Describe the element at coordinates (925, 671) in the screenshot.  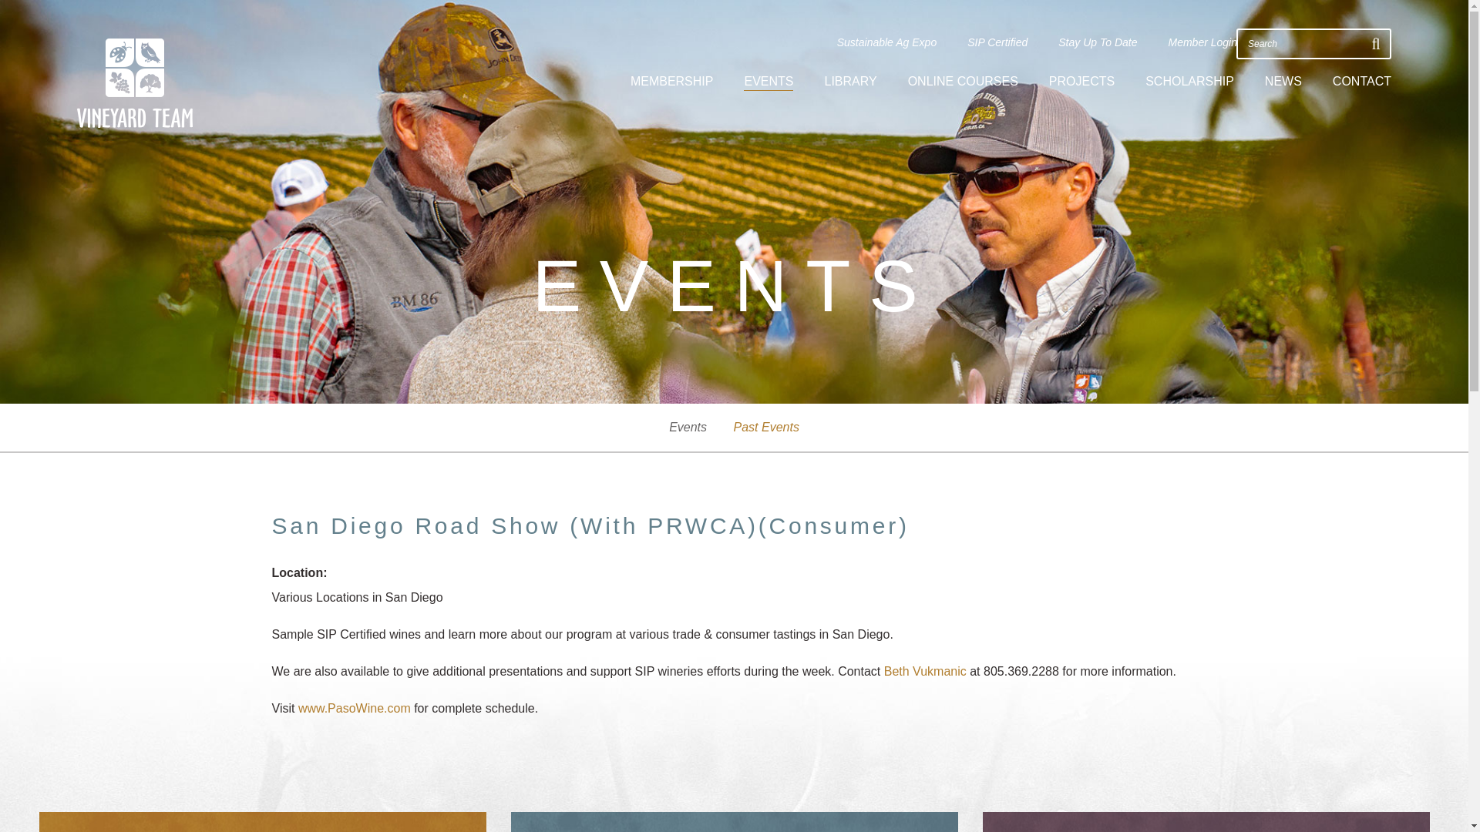
I see `Beth Vukmanic` at that location.